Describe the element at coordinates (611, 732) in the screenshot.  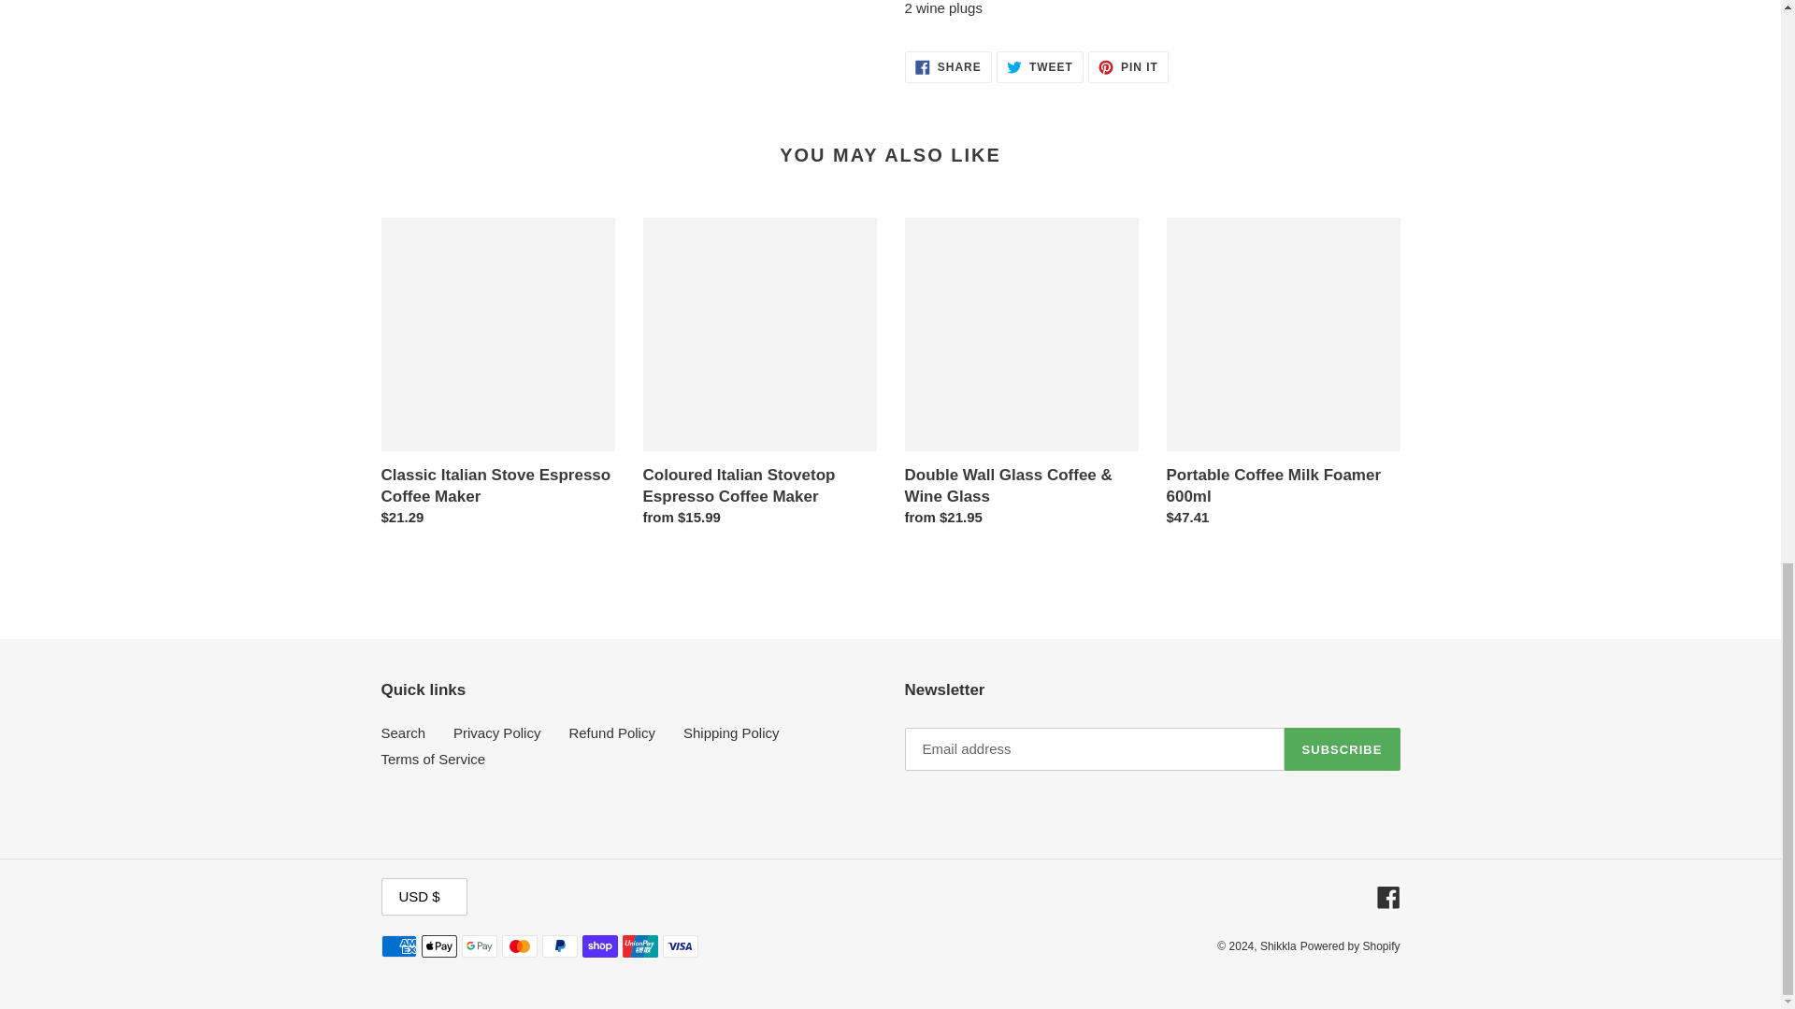
I see `Refund Policy` at that location.